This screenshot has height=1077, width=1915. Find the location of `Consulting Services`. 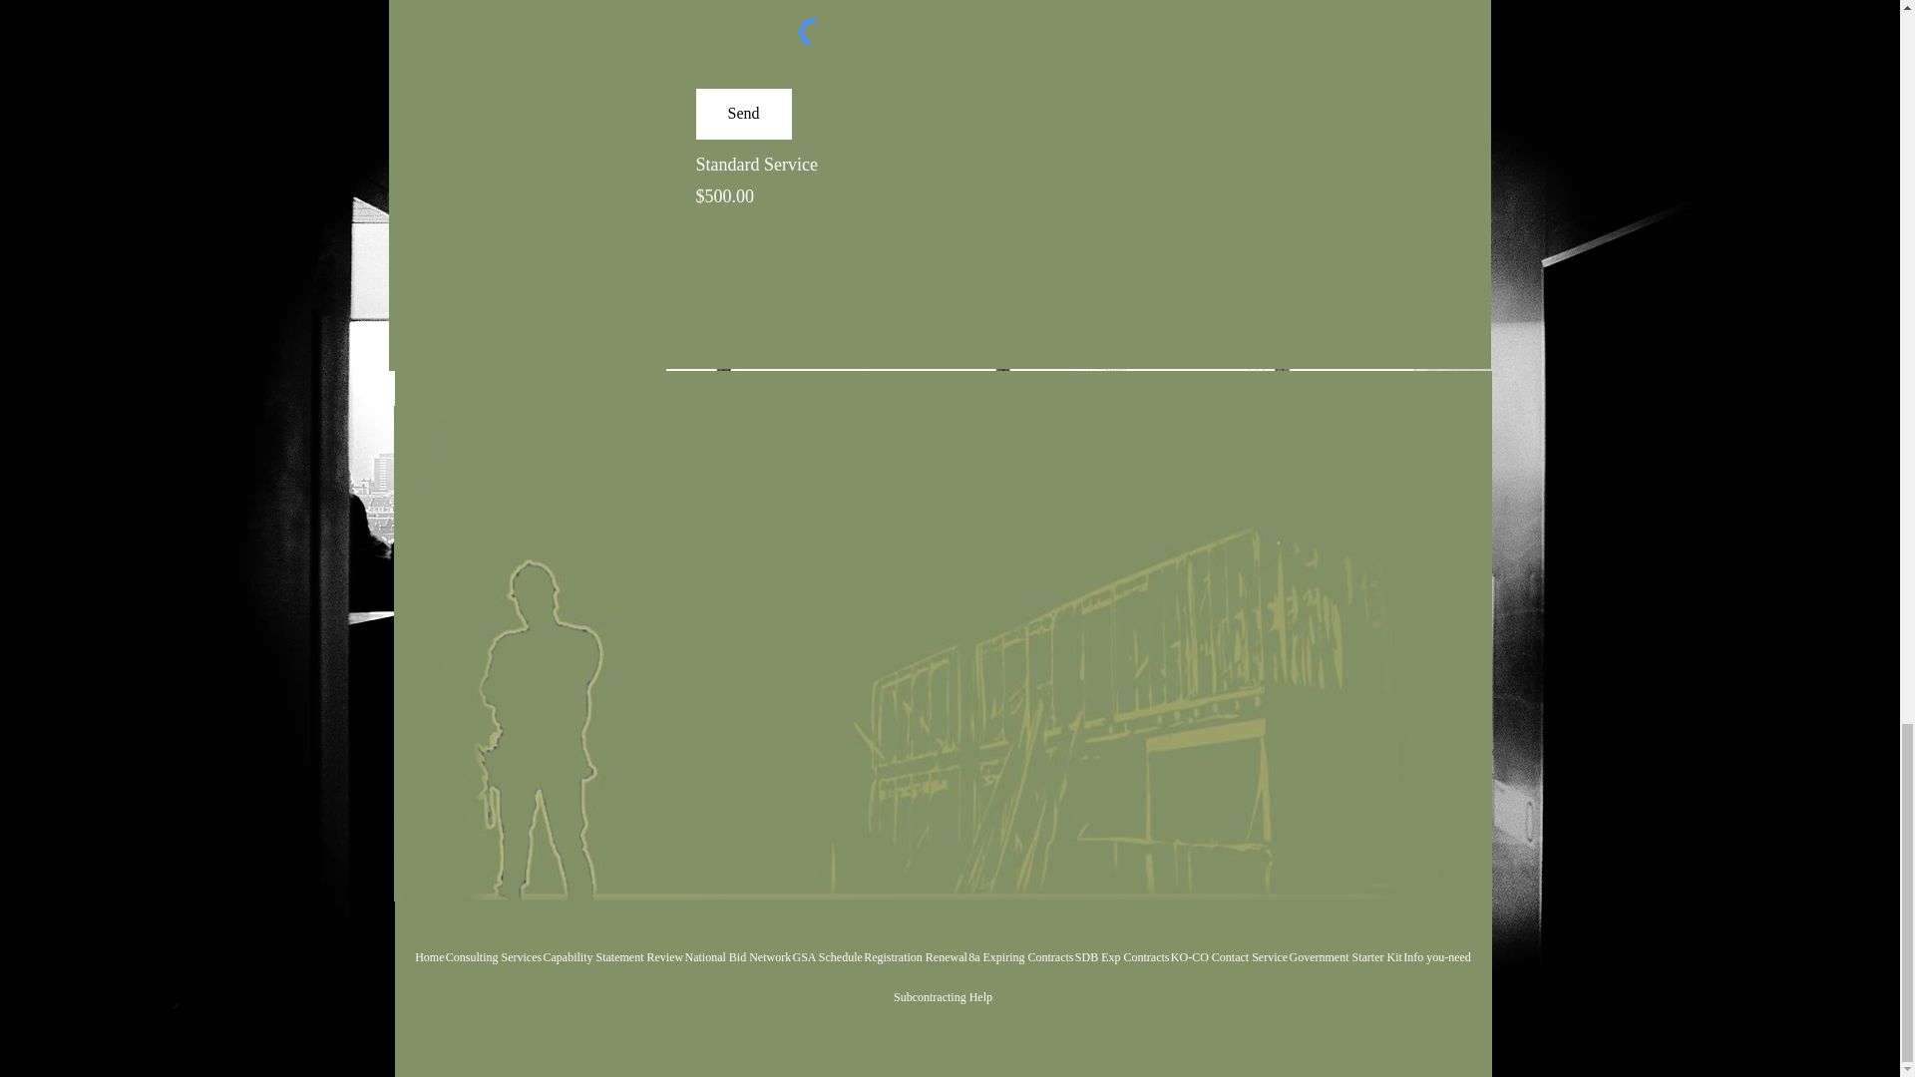

Consulting Services is located at coordinates (493, 956).